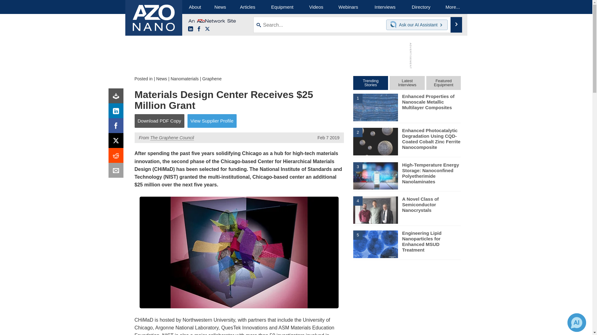 This screenshot has width=597, height=335. I want to click on X, so click(117, 142).